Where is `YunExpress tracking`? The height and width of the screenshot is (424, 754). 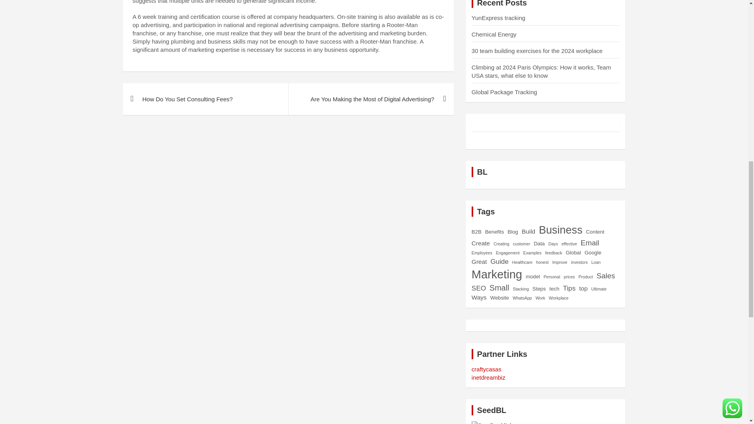
YunExpress tracking is located at coordinates (499, 18).